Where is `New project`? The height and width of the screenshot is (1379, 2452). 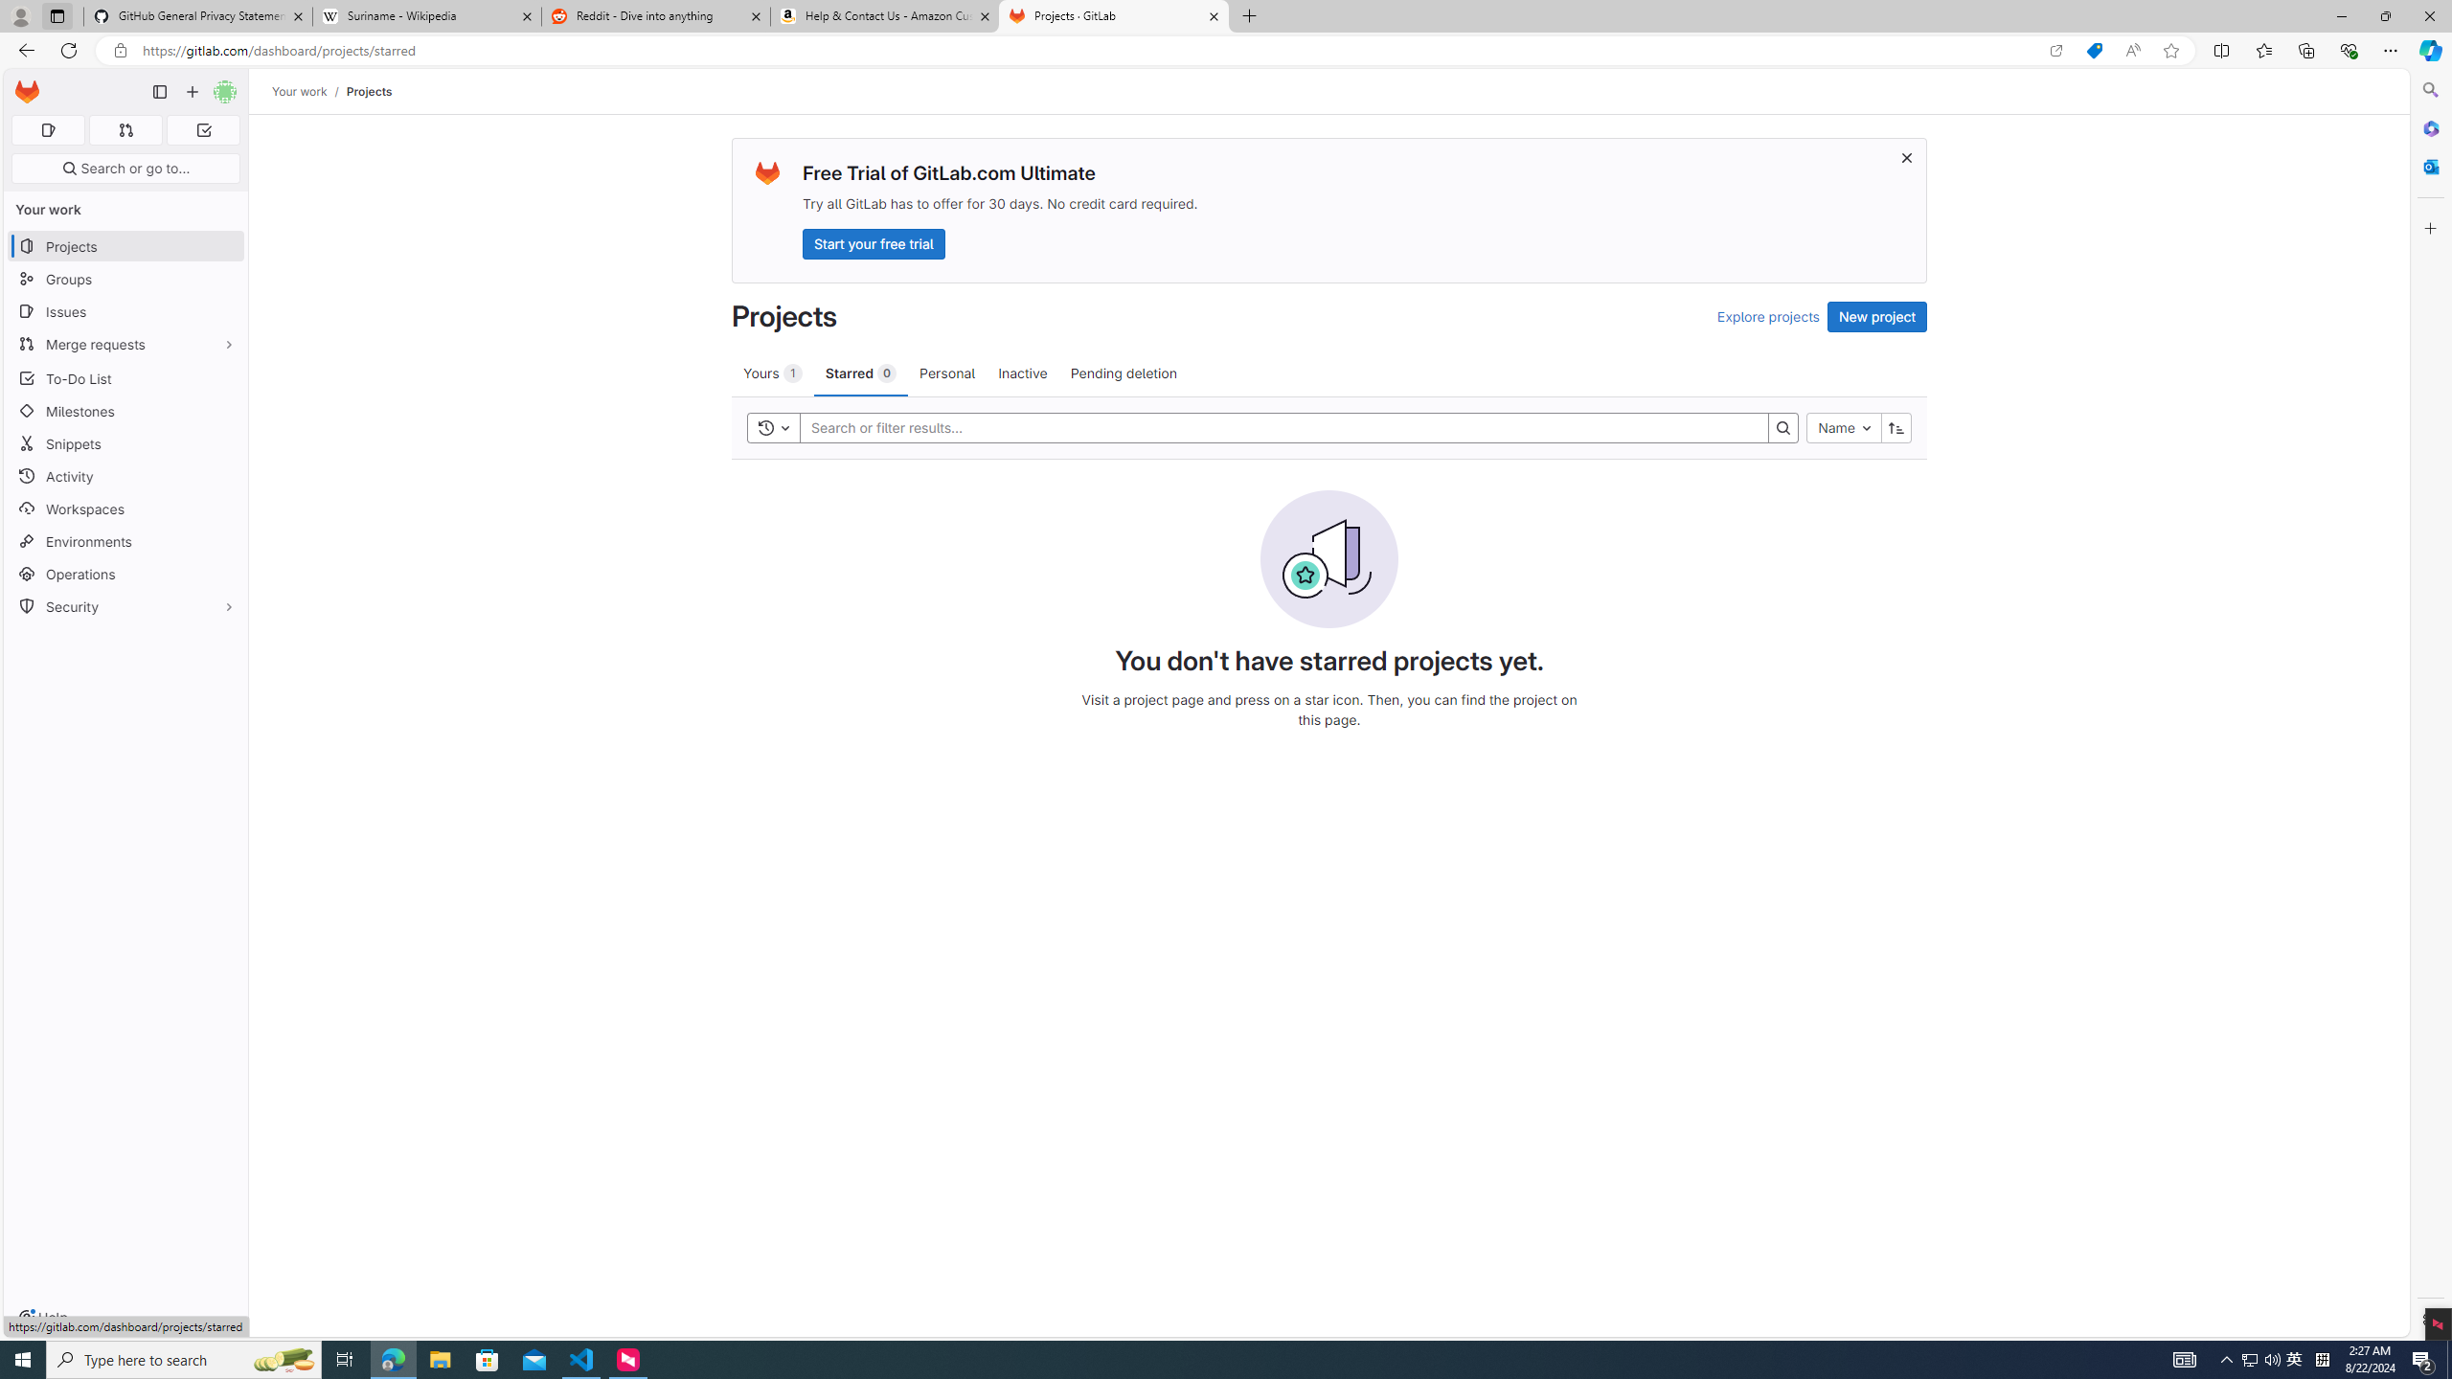 New project is located at coordinates (1877, 316).